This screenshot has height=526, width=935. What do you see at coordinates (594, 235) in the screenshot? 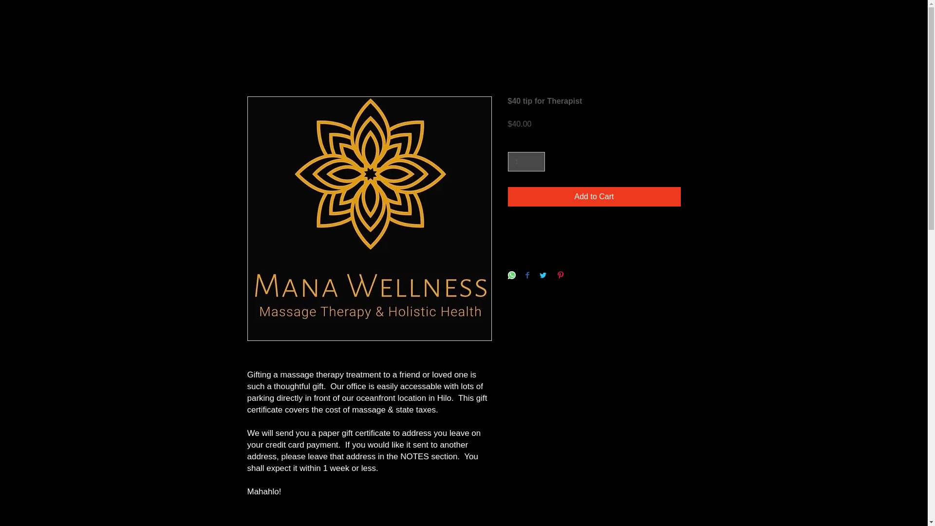
I see `Must be used within 1 year of purchase` at bounding box center [594, 235].